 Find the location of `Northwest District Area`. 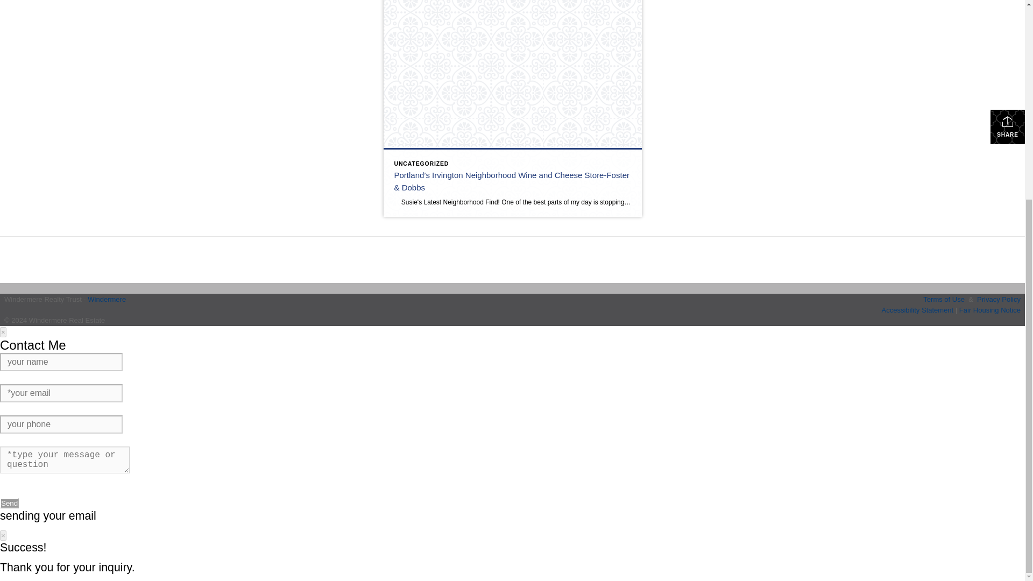

Northwest District Area is located at coordinates (164, 5).